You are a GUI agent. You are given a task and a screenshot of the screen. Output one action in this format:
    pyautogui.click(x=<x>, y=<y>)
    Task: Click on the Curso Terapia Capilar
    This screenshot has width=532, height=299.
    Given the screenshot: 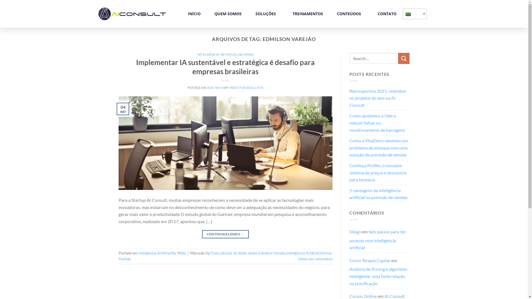 What is the action you would take?
    pyautogui.click(x=370, y=260)
    